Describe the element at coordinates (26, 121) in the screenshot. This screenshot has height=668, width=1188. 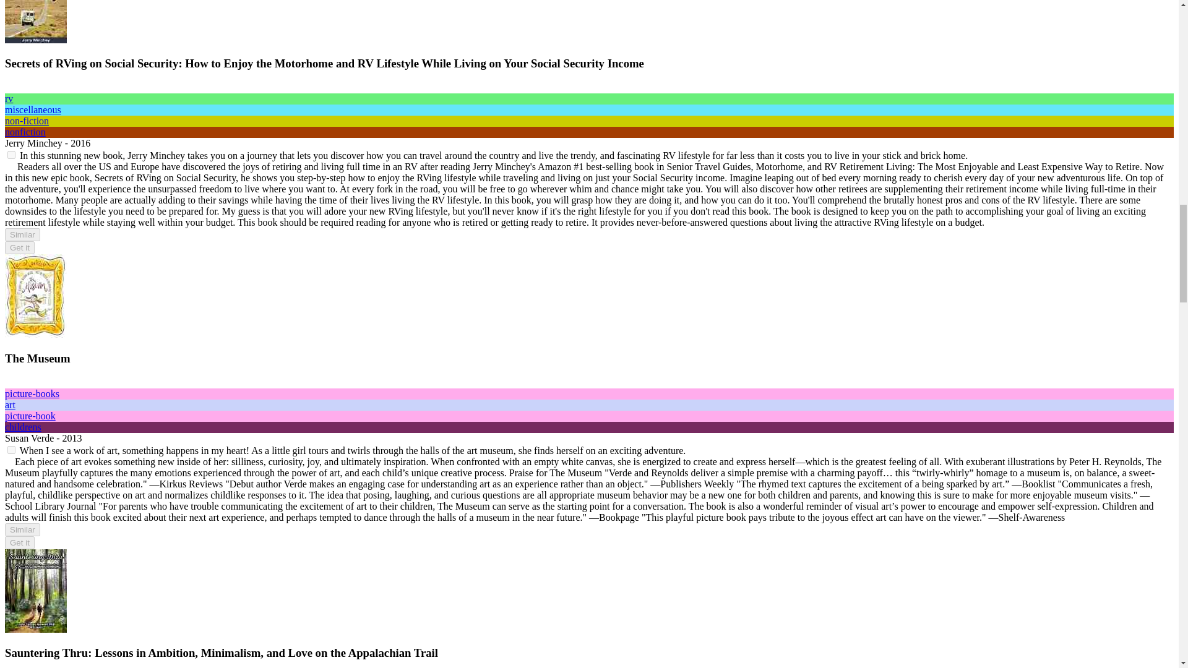
I see `non-fiction` at that location.